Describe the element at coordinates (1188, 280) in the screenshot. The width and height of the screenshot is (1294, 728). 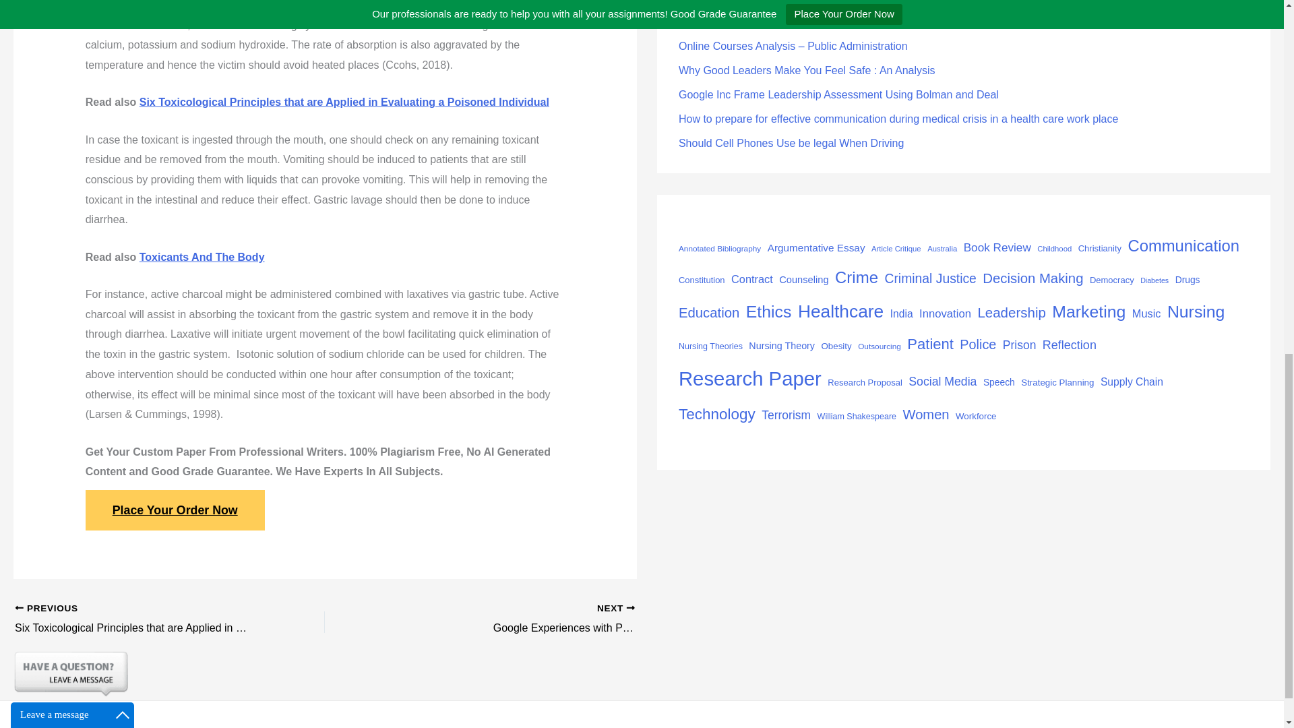
I see `Drugs` at that location.